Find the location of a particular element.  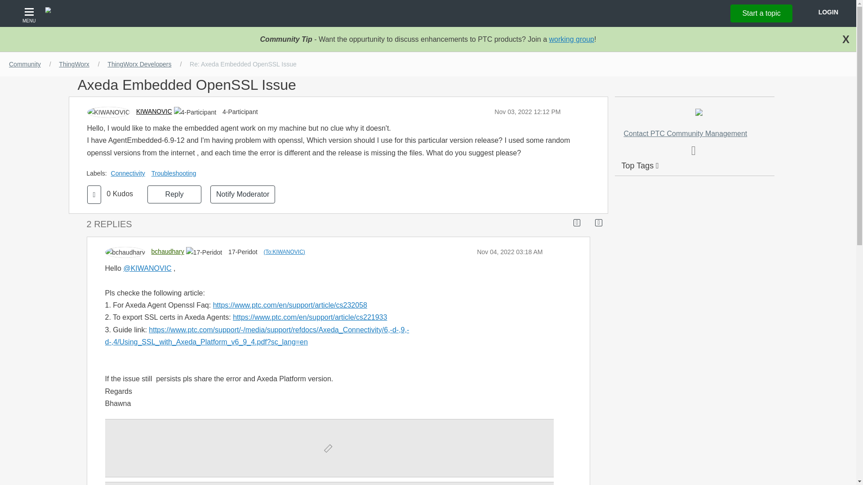

ThingWorx is located at coordinates (74, 64).